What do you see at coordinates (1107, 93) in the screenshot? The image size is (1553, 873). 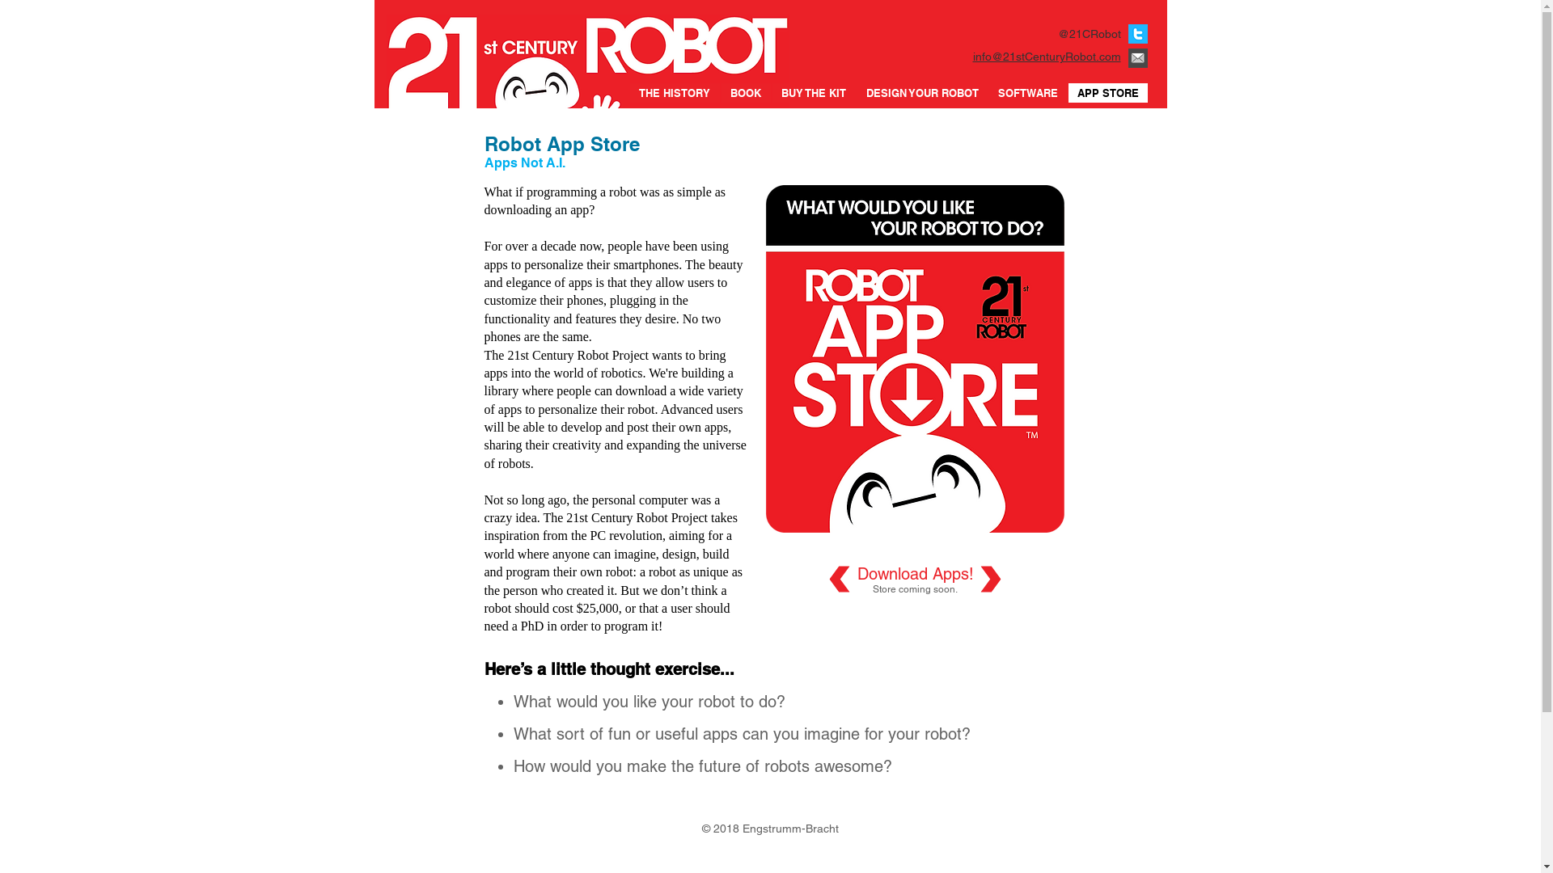 I see `APP STORE` at bounding box center [1107, 93].